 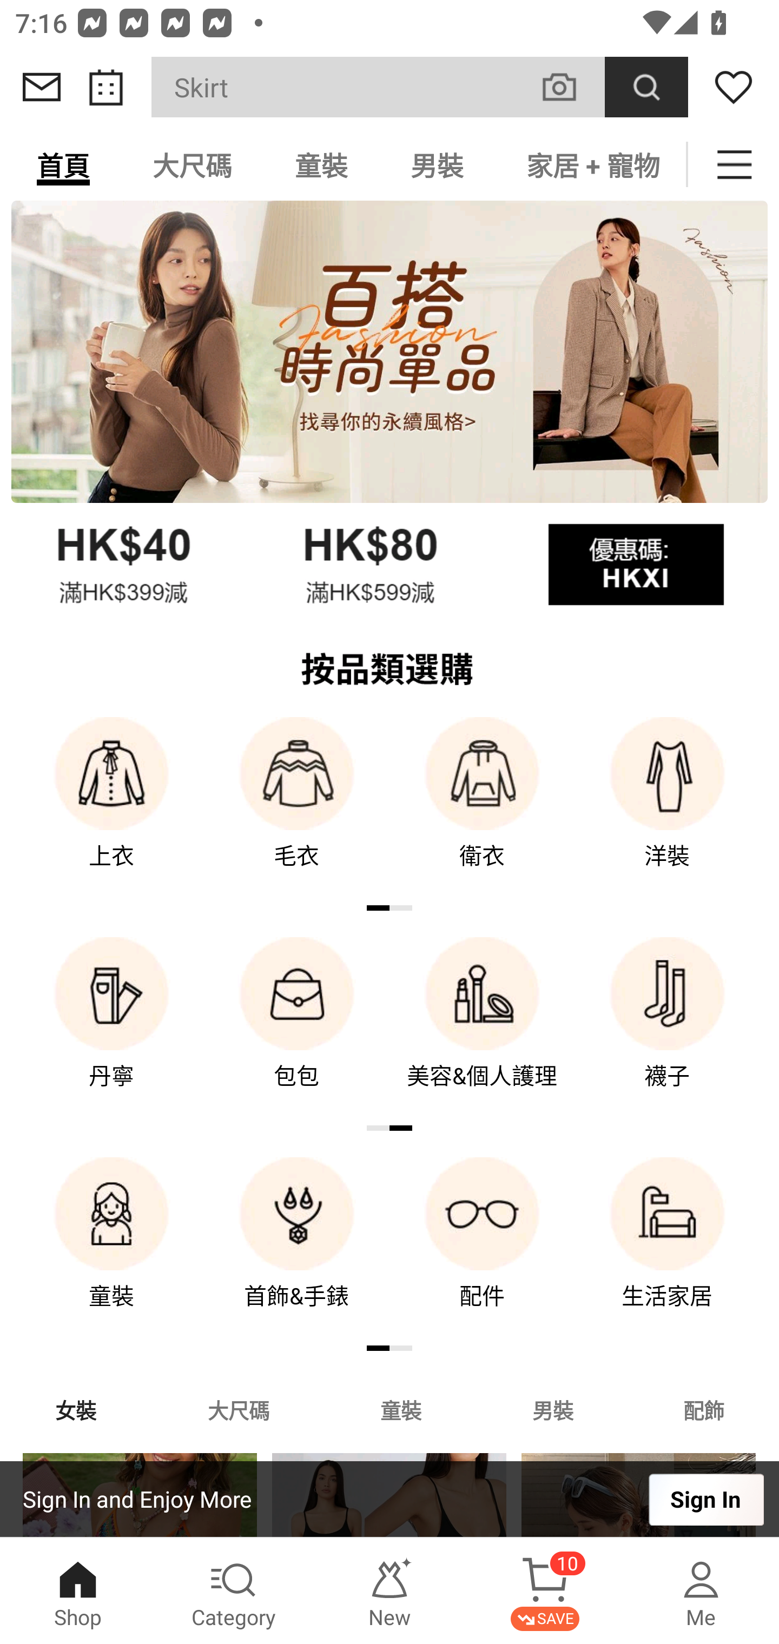 I want to click on 丹寧, so click(x=111, y=1027).